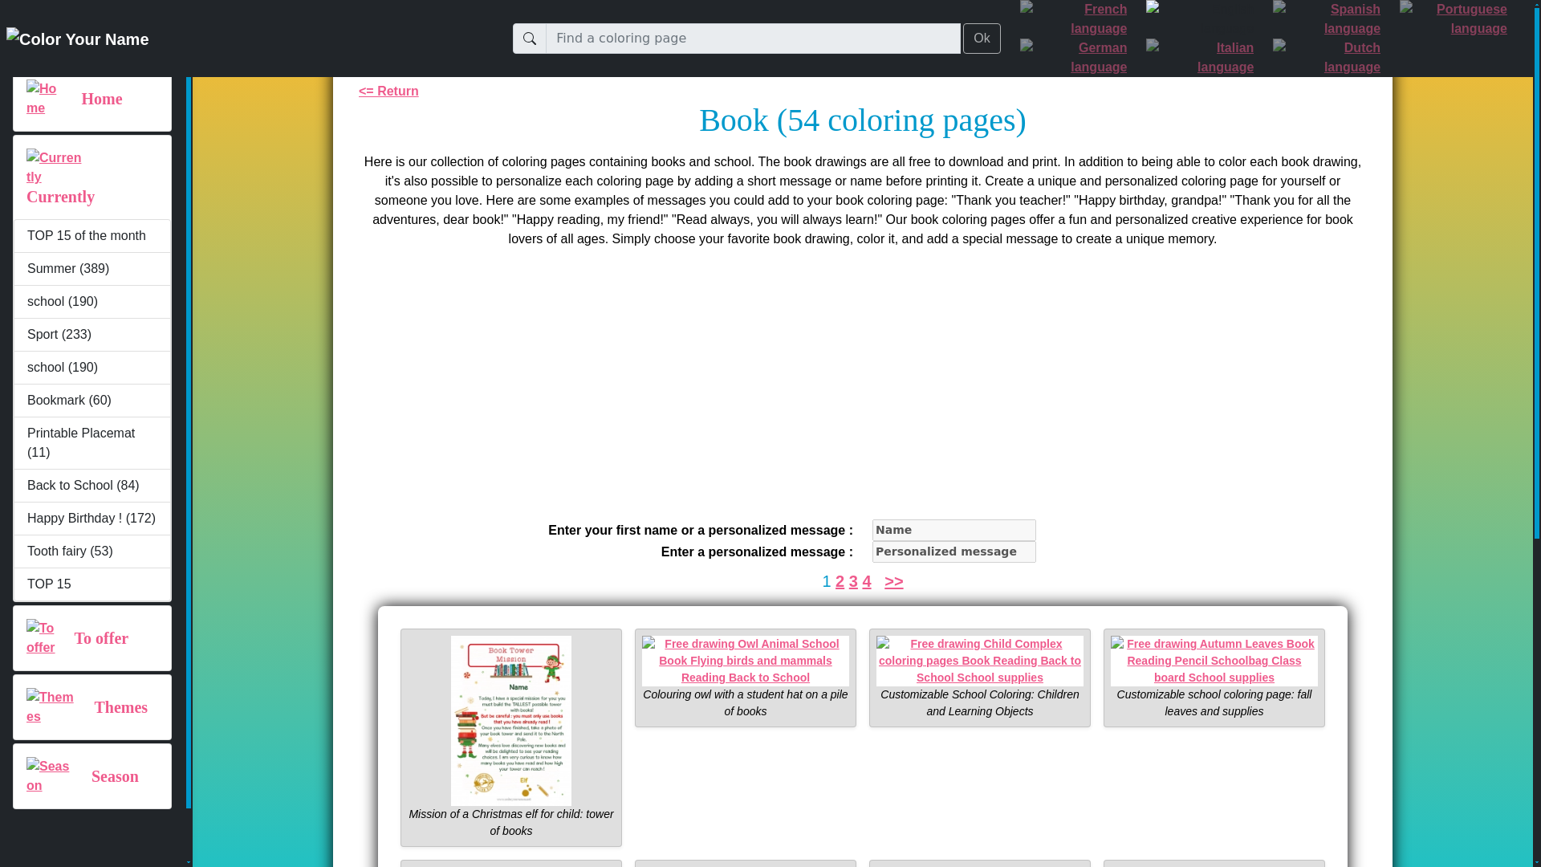 This screenshot has width=1541, height=867. Describe the element at coordinates (101, 637) in the screenshot. I see `To offer` at that location.